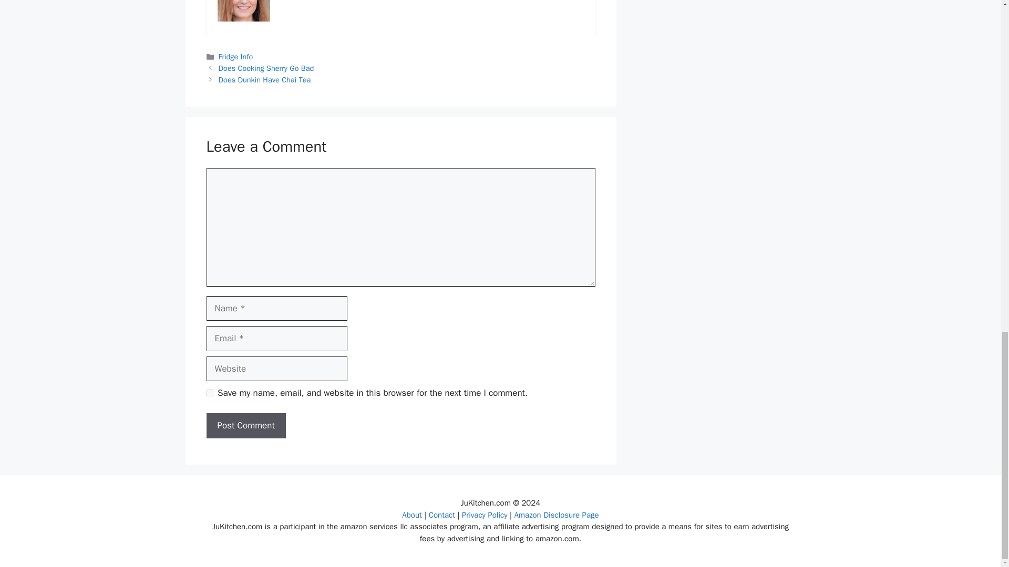 The width and height of the screenshot is (1009, 567). I want to click on yes, so click(209, 393).